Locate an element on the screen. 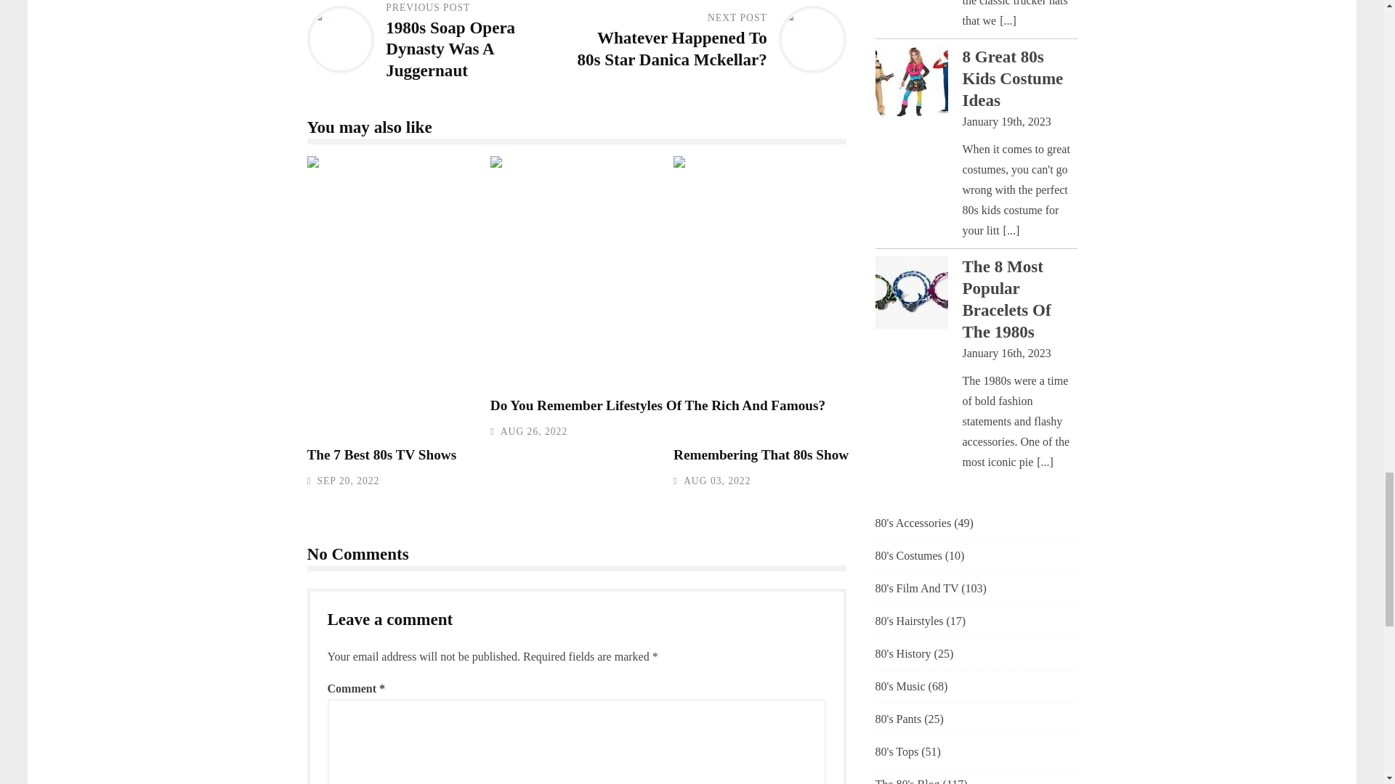 The image size is (1395, 784). The 7 Best 80s TV Shows is located at coordinates (381, 454).